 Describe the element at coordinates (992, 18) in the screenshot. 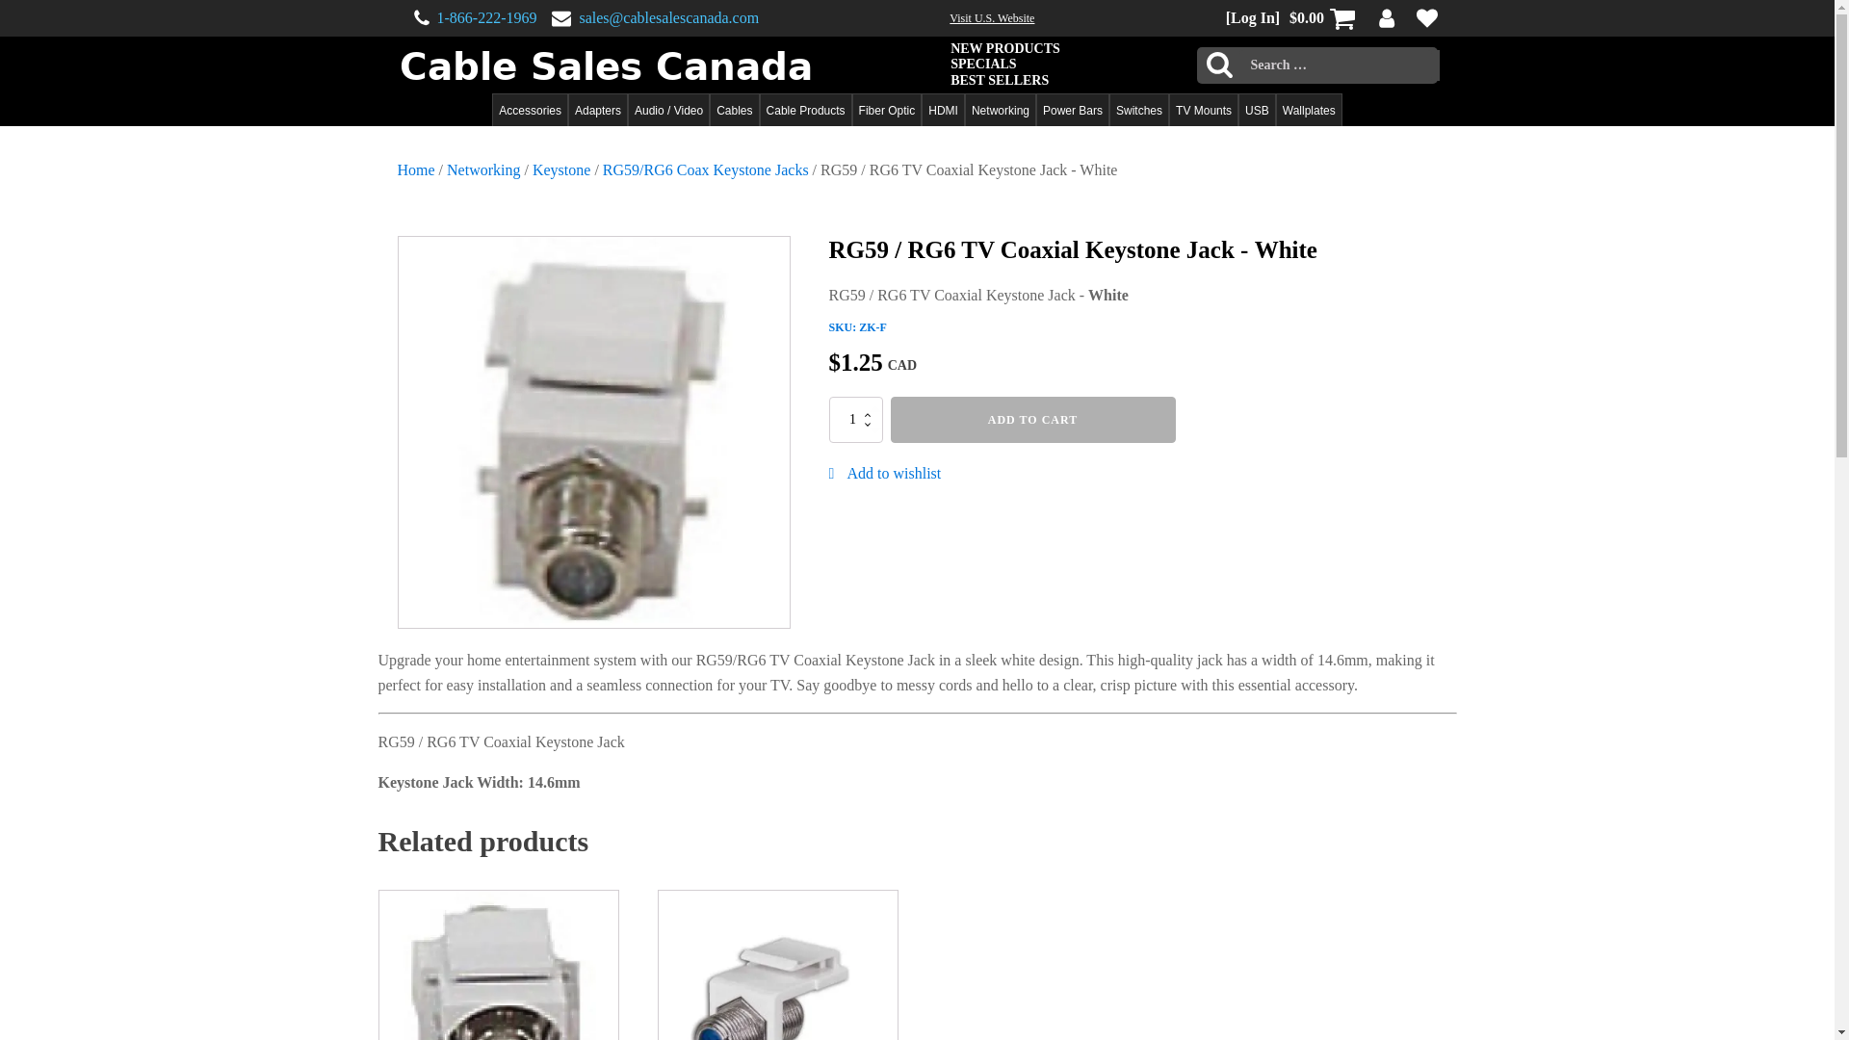

I see `Visit U.S. Website` at that location.